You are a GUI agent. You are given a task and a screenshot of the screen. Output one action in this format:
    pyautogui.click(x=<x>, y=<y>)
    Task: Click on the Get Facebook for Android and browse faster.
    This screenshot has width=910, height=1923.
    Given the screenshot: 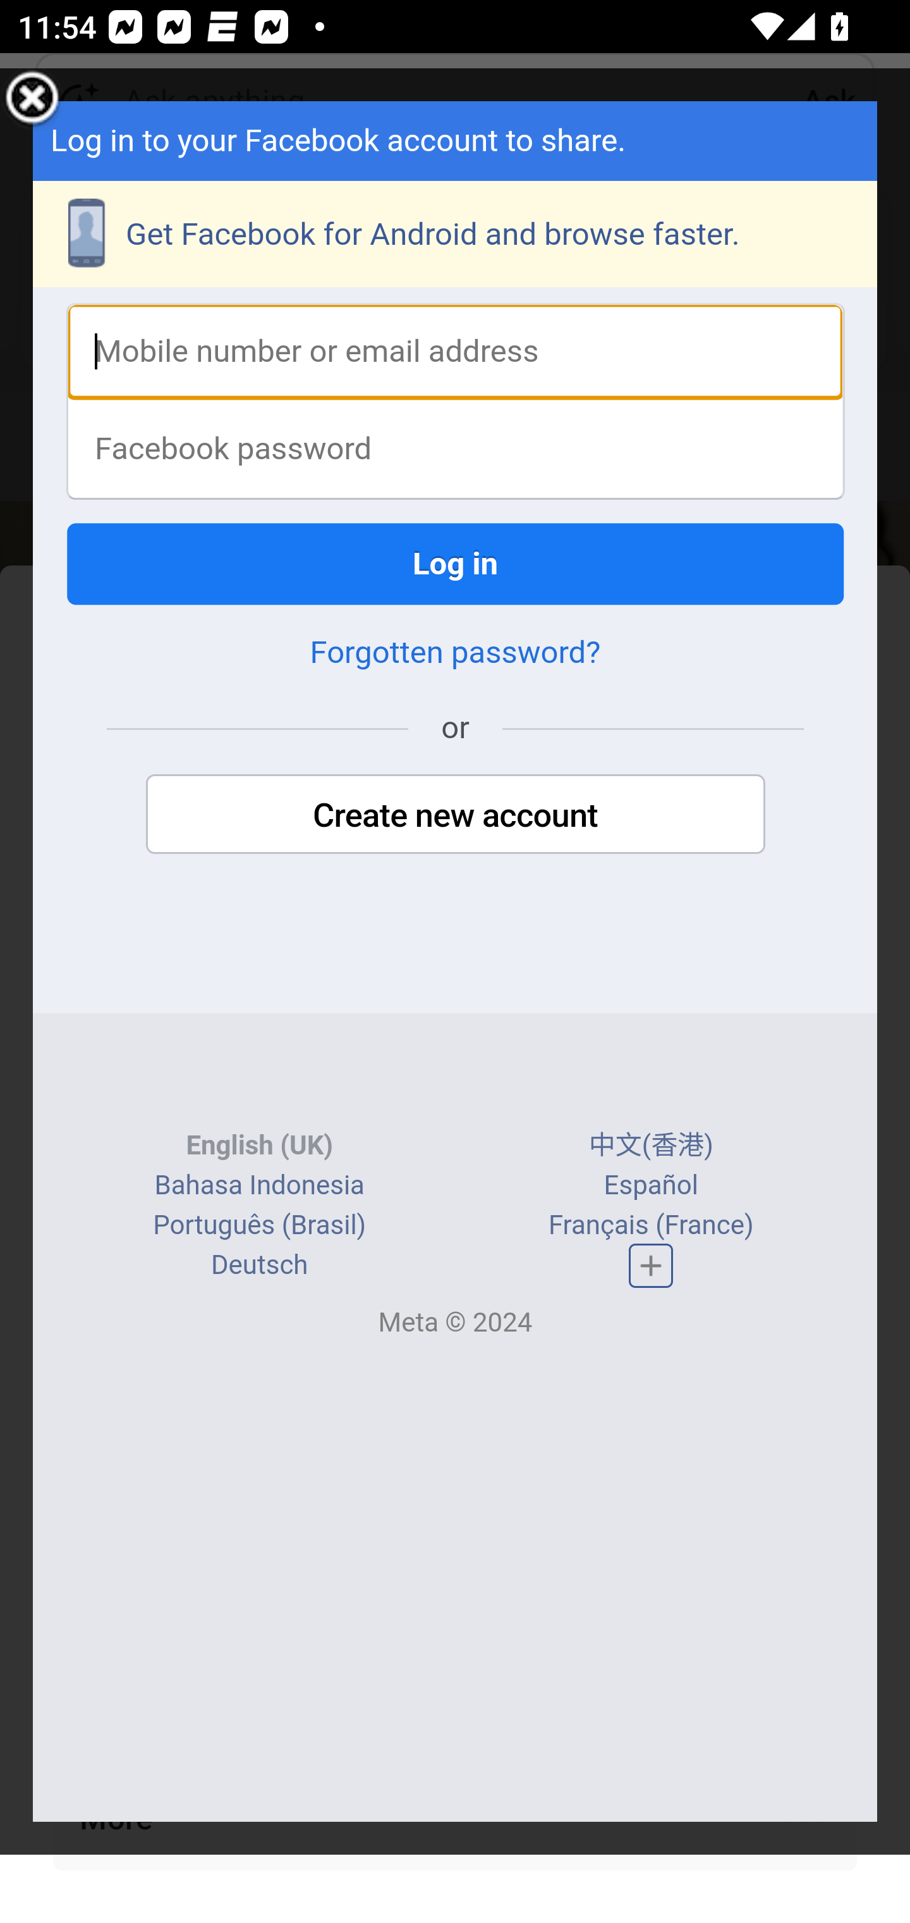 What is the action you would take?
    pyautogui.click(x=456, y=233)
    